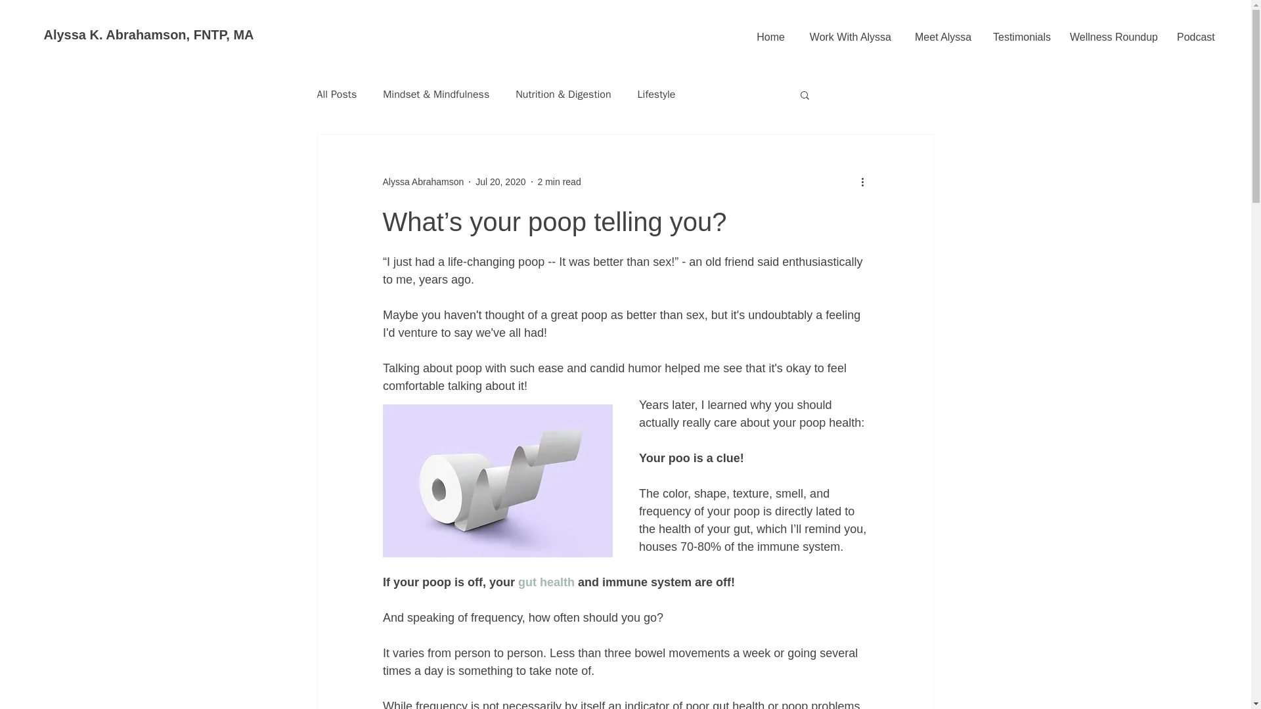 The image size is (1261, 709). Describe the element at coordinates (770, 32) in the screenshot. I see `Home` at that location.